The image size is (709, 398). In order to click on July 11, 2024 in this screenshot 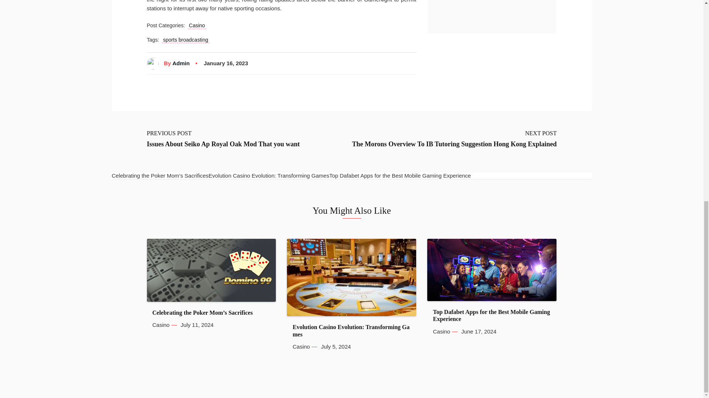, I will do `click(197, 325)`.